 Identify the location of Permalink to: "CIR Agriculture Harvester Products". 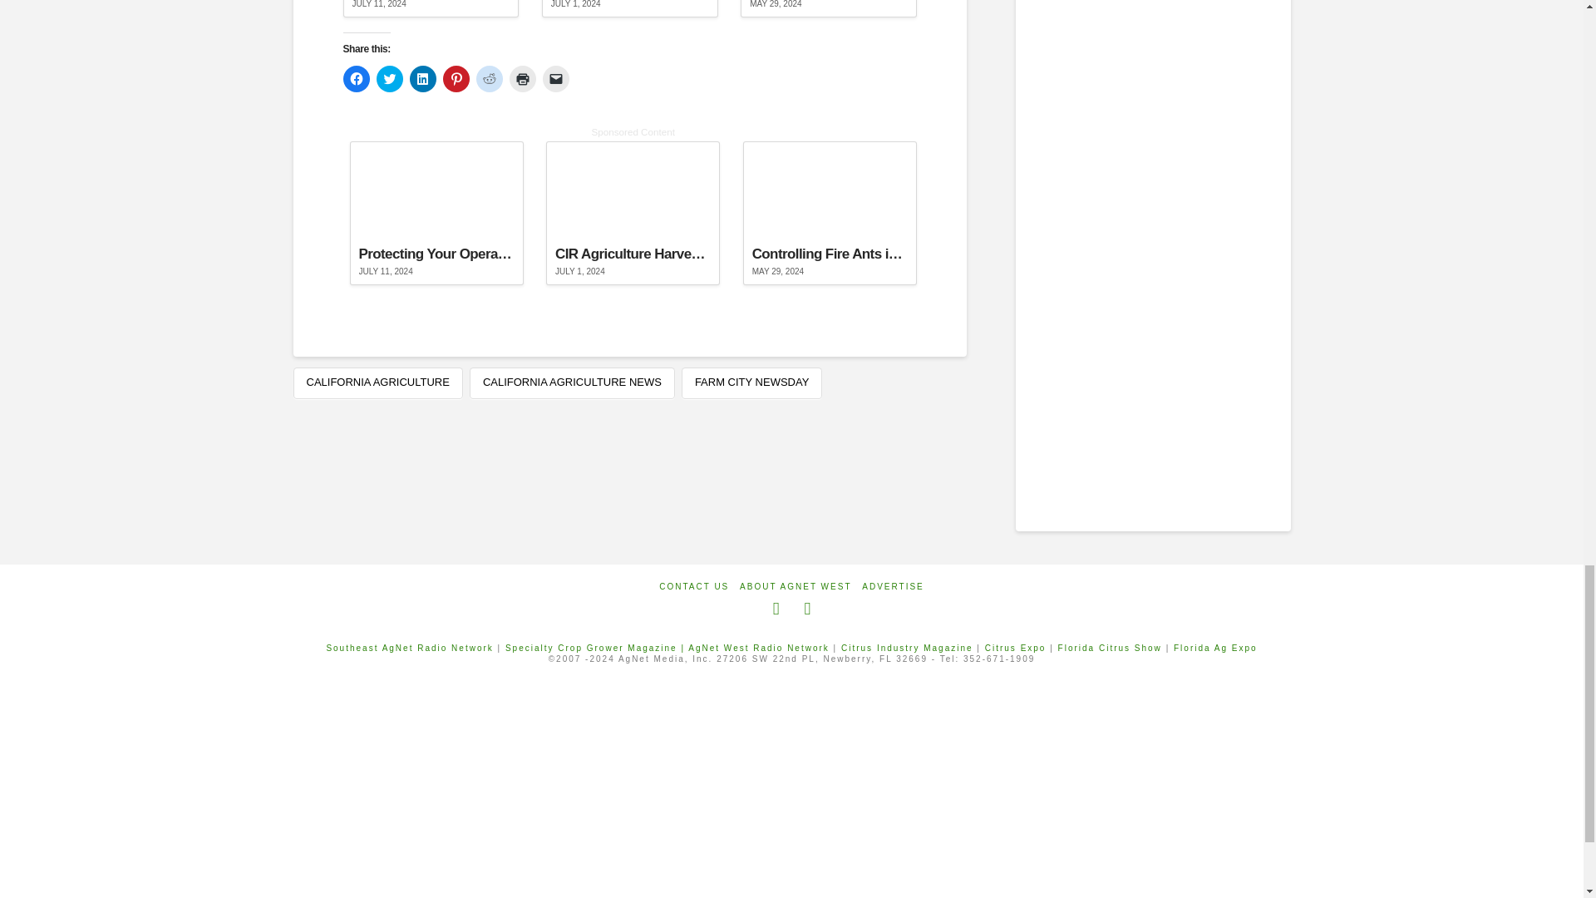
(630, 8).